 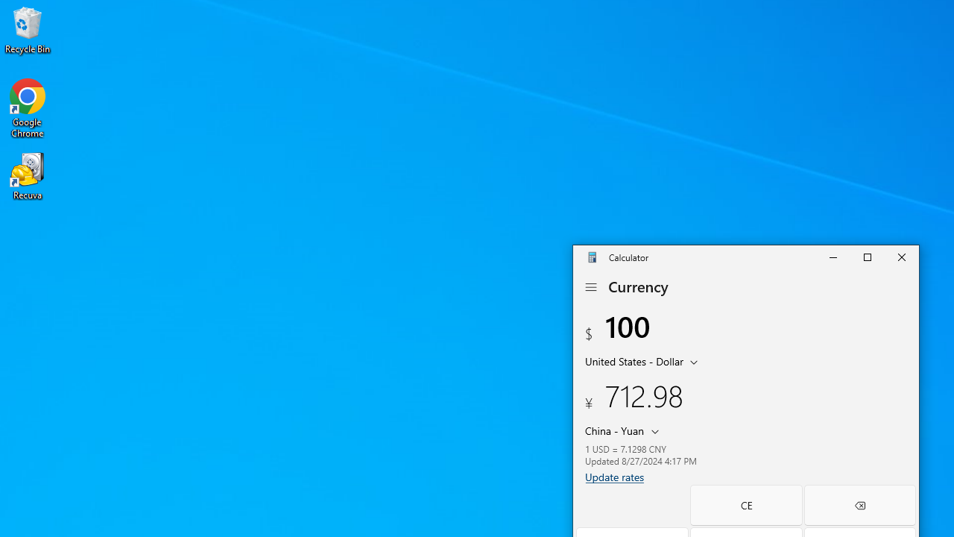 I want to click on Close Calculator, so click(x=901, y=257).